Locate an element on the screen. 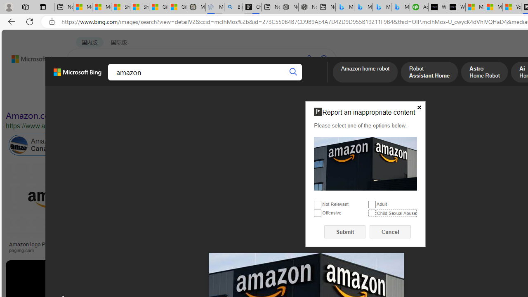  Date is located at coordinates (244, 98).